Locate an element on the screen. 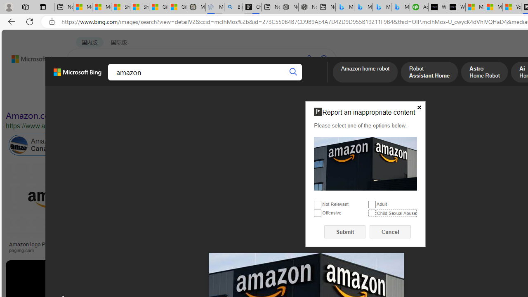  Date is located at coordinates (244, 98).